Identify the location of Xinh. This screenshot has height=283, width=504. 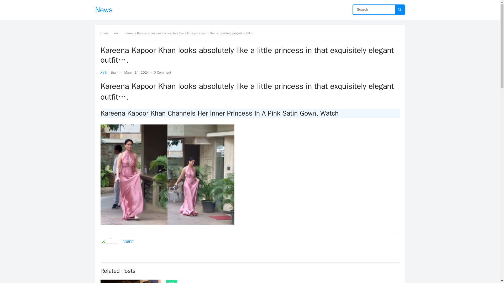
(103, 72).